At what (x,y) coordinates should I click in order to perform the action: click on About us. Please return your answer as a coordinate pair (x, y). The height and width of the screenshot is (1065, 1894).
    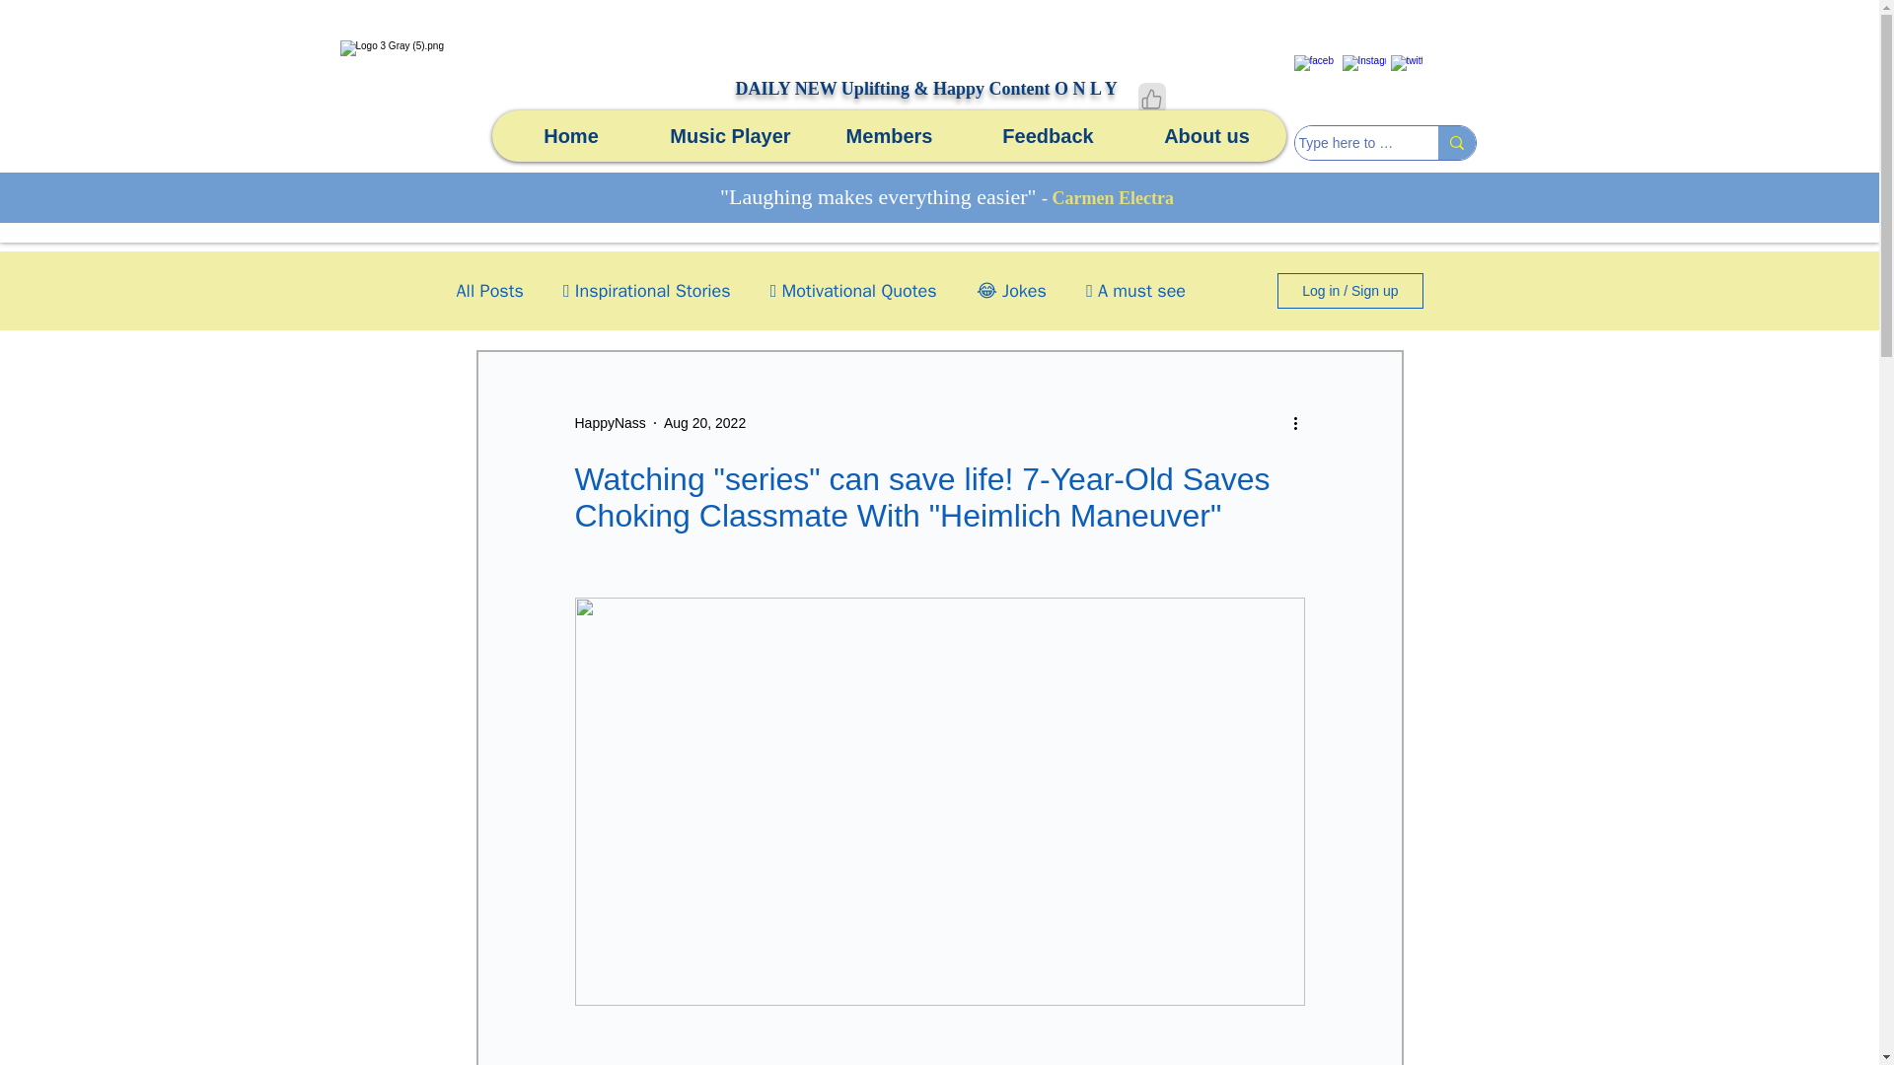
    Looking at the image, I should click on (1205, 136).